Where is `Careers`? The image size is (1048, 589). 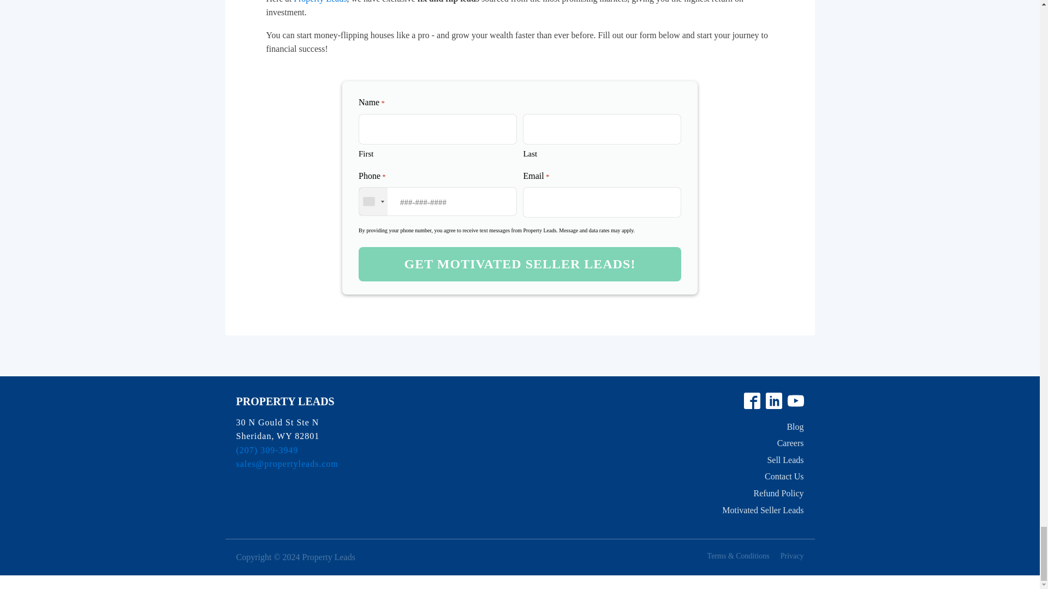 Careers is located at coordinates (790, 443).